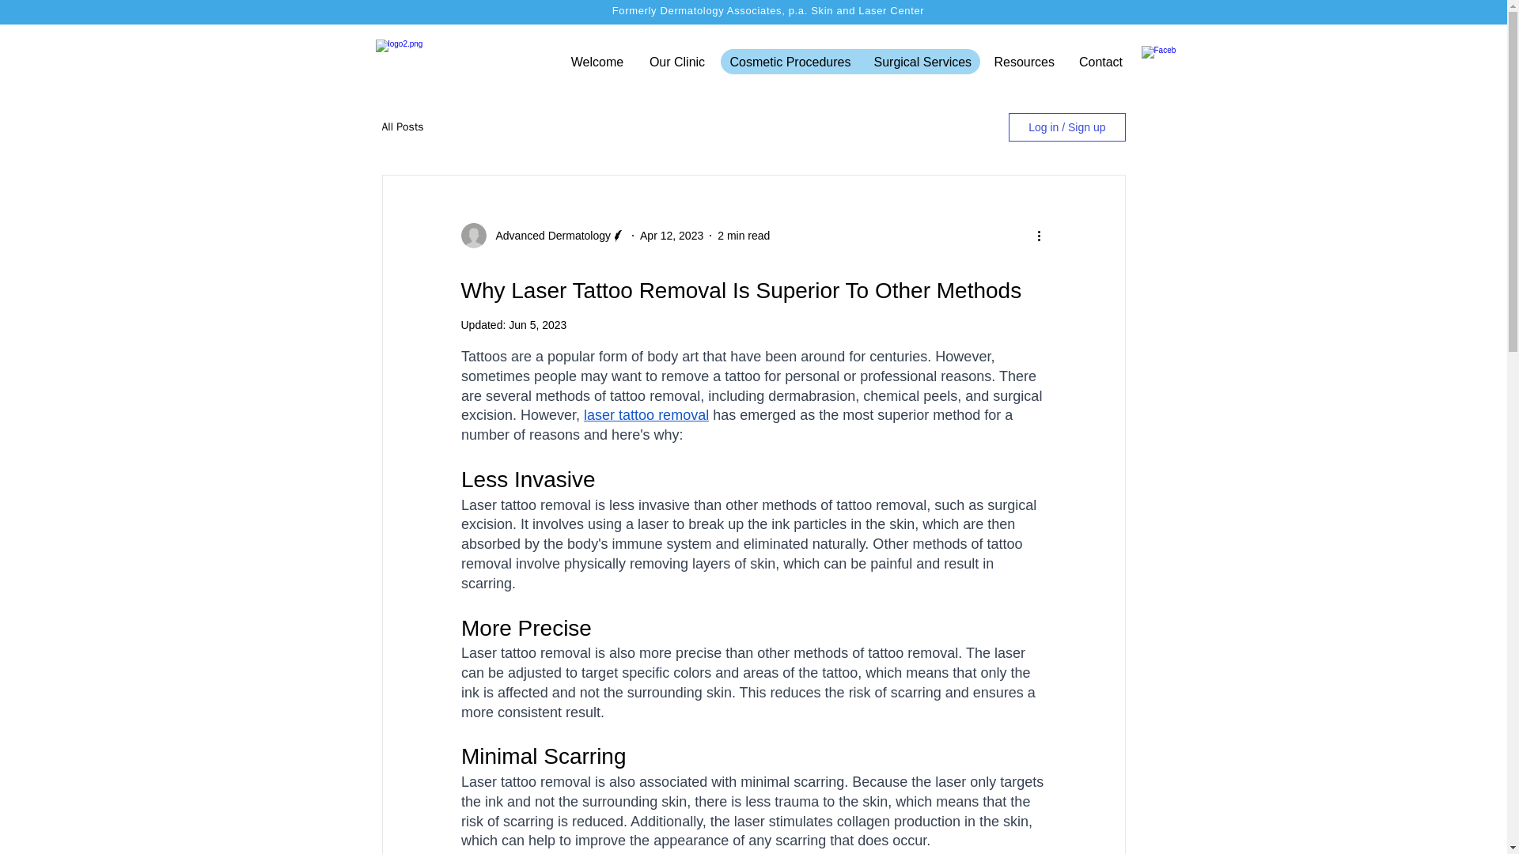  What do you see at coordinates (922, 62) in the screenshot?
I see `Surgical Services` at bounding box center [922, 62].